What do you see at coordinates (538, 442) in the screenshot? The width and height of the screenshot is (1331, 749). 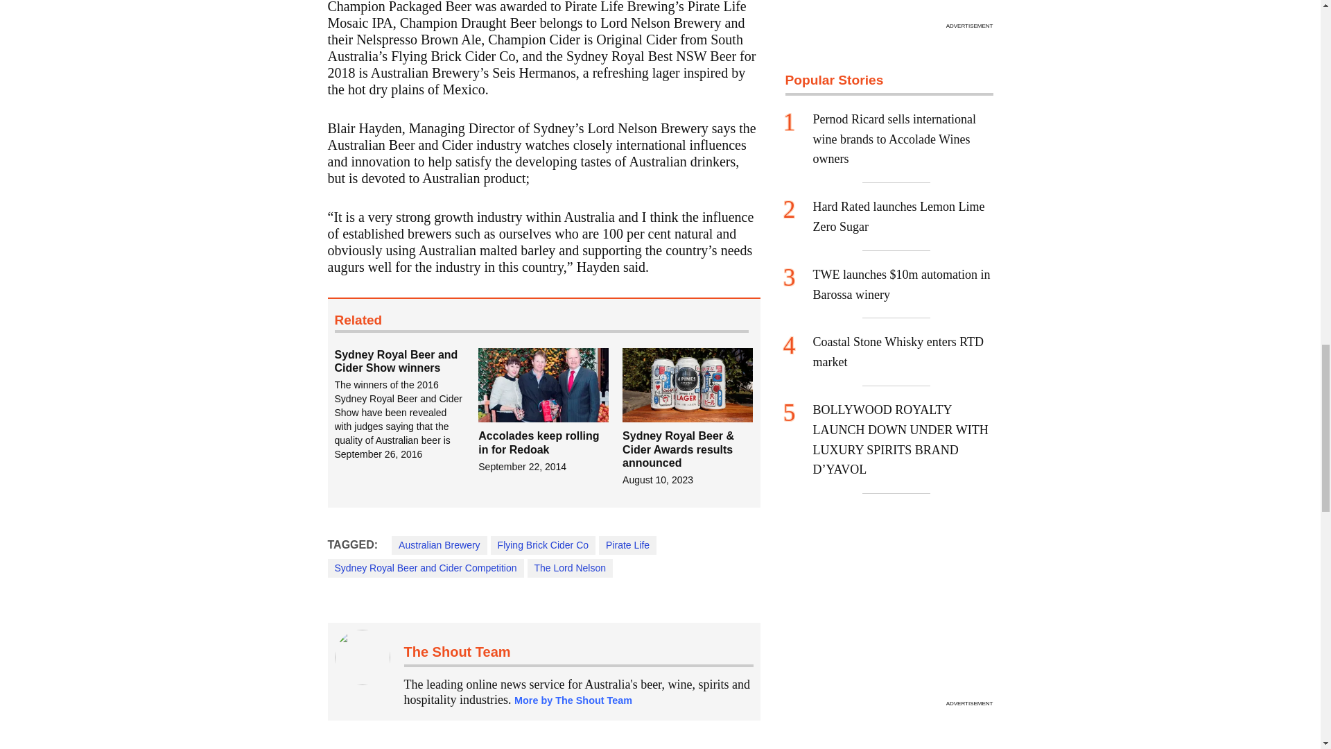 I see `Accolades keep rolling in for Redoak` at bounding box center [538, 442].